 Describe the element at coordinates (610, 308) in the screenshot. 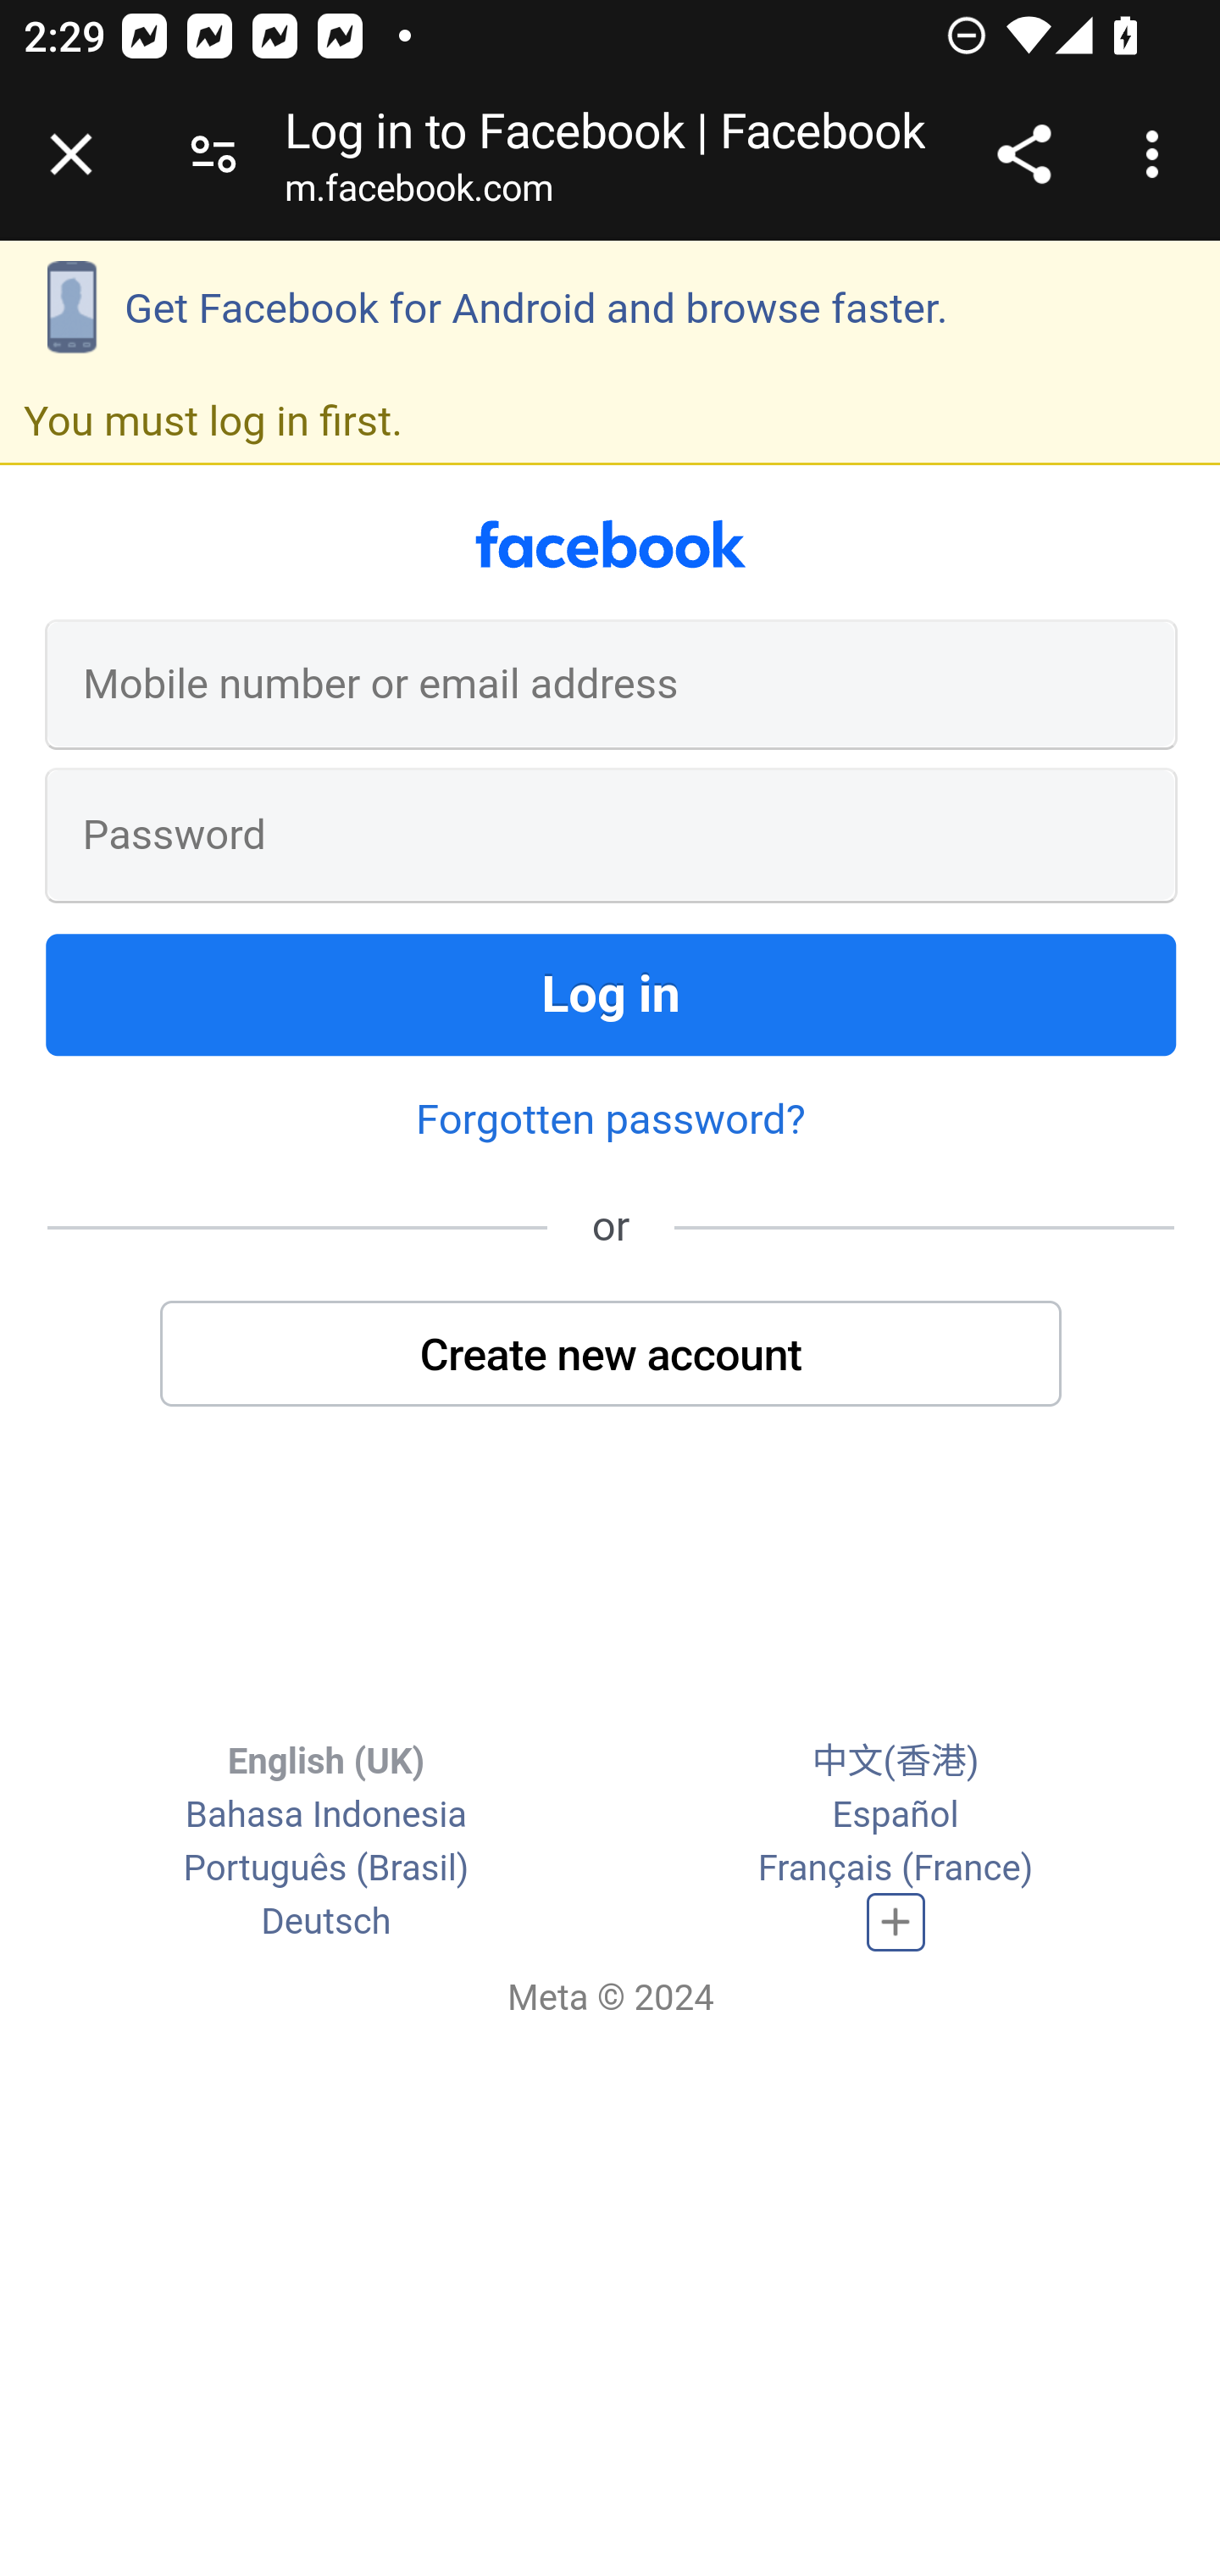

I see `Get Facebook for Android and browse faster.` at that location.